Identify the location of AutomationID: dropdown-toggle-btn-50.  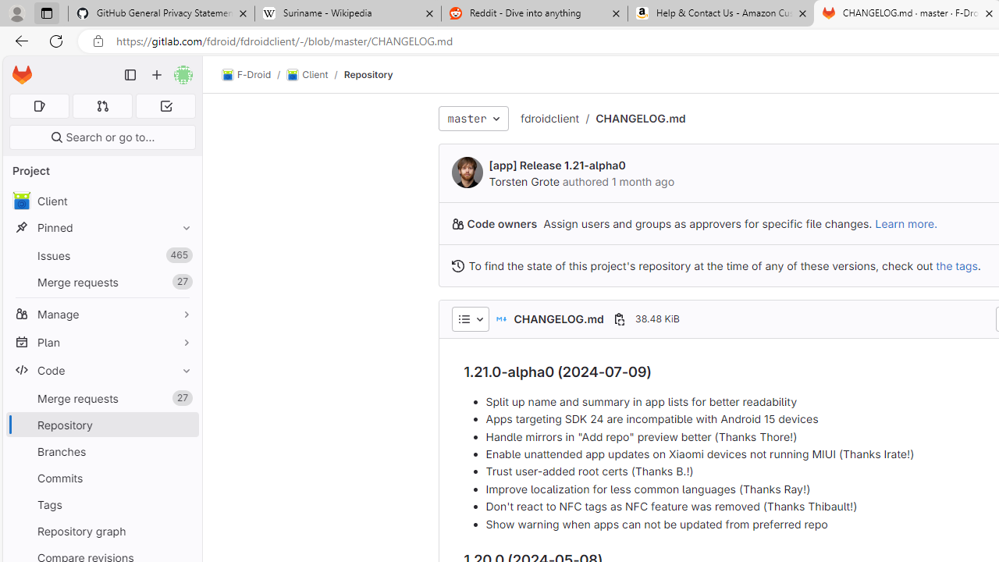
(470, 318).